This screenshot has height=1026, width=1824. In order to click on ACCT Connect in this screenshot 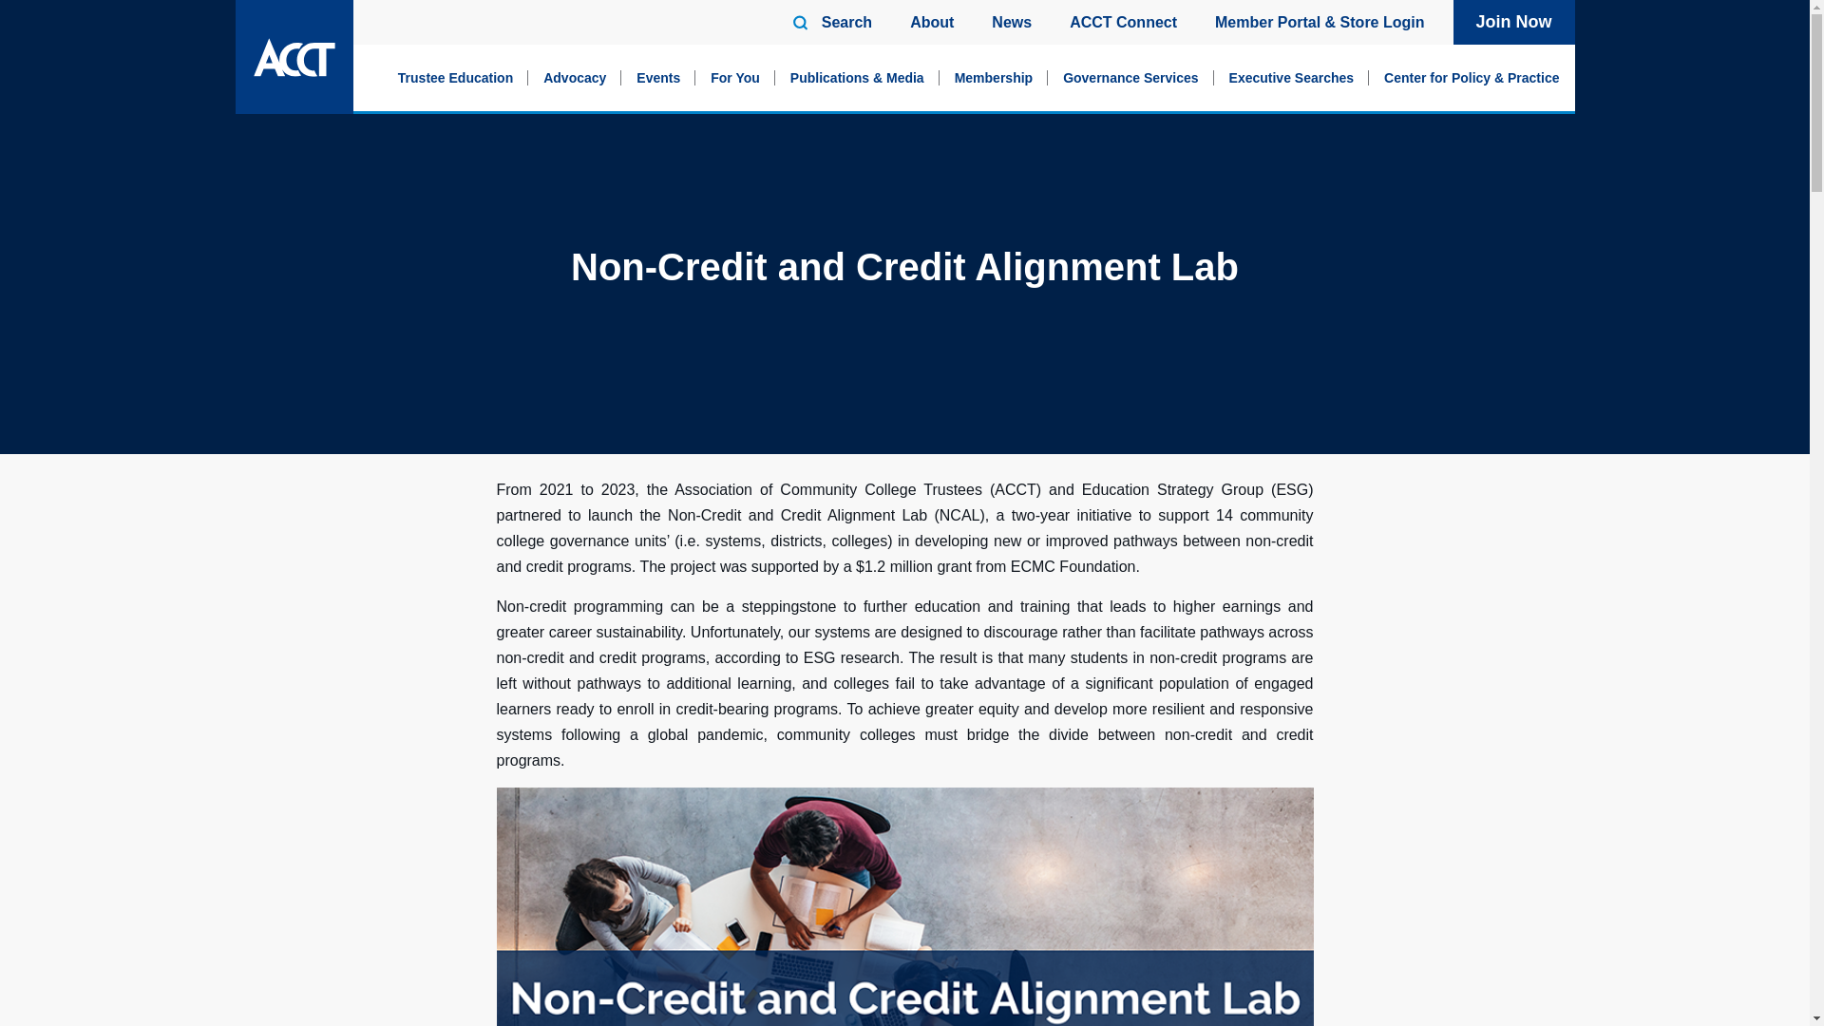, I will do `click(1123, 22)`.